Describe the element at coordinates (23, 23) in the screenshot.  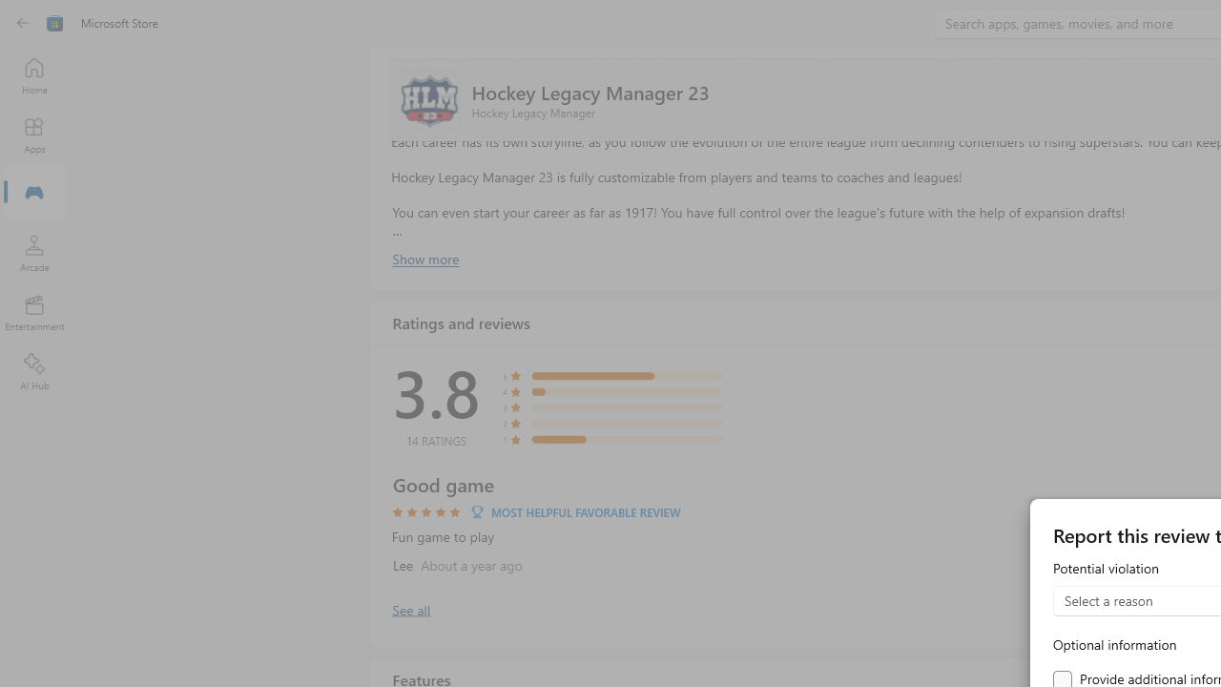
I see `Back` at that location.